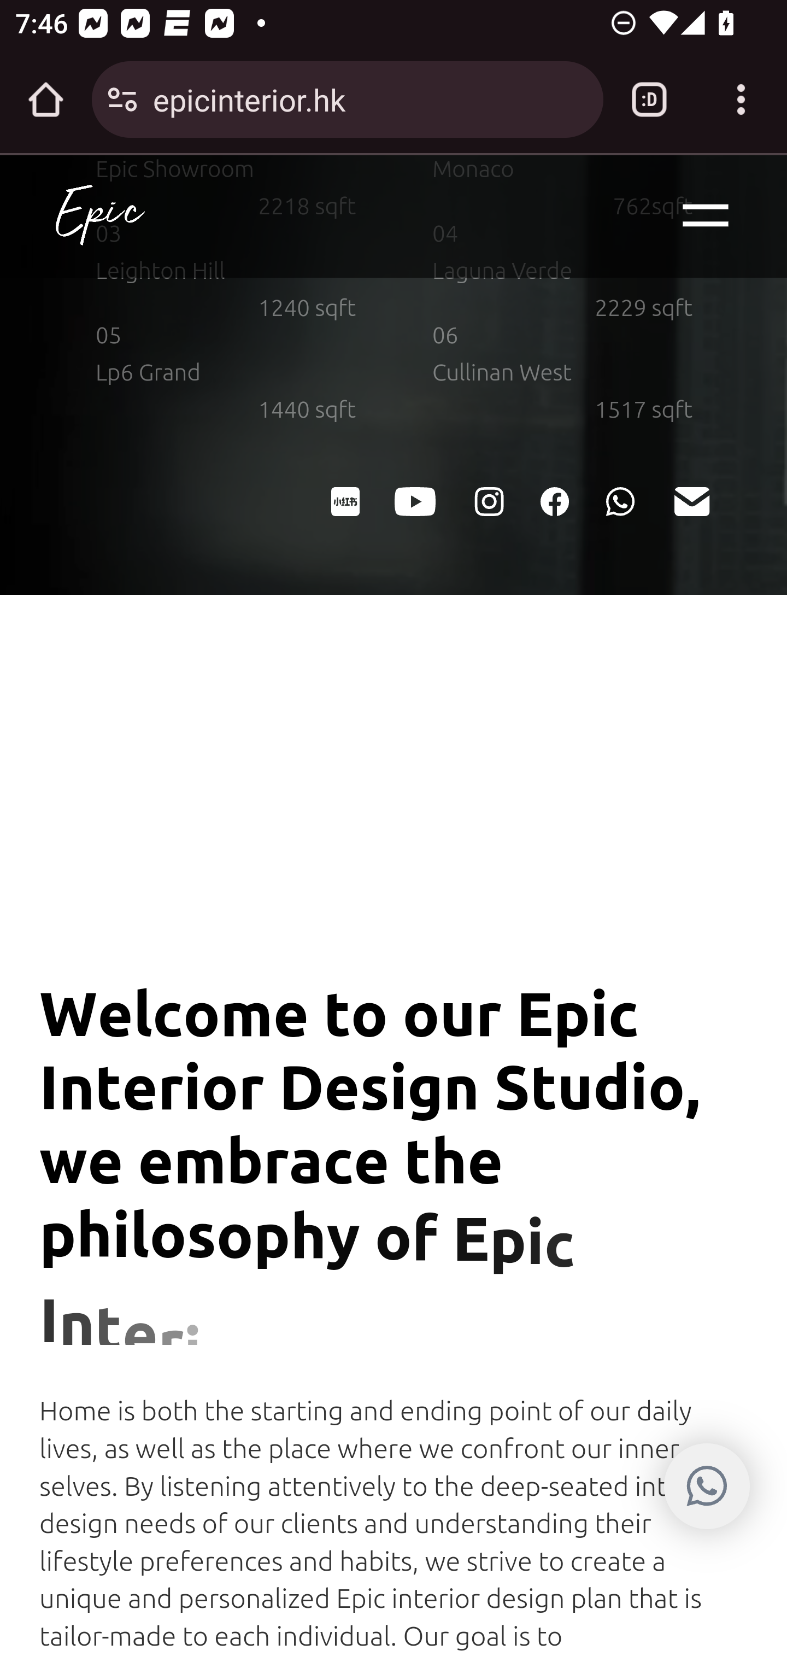 Image resolution: width=787 pixels, height=1662 pixels. Describe the element at coordinates (122, 100) in the screenshot. I see `Connection is secure` at that location.